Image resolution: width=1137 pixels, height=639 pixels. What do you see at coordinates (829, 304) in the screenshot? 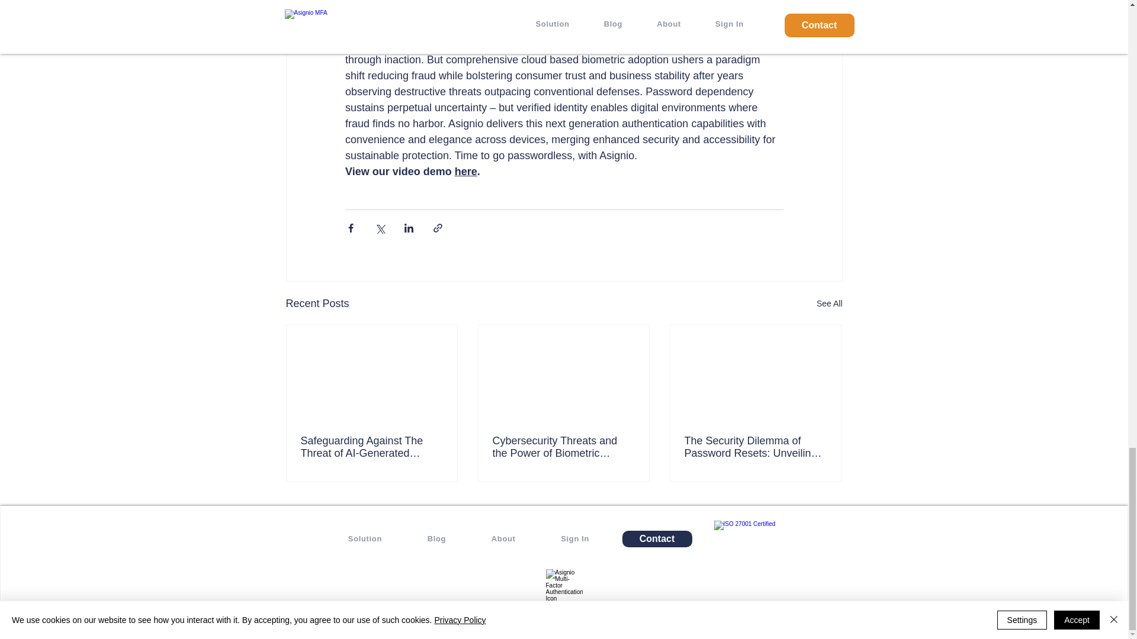
I see `See All` at bounding box center [829, 304].